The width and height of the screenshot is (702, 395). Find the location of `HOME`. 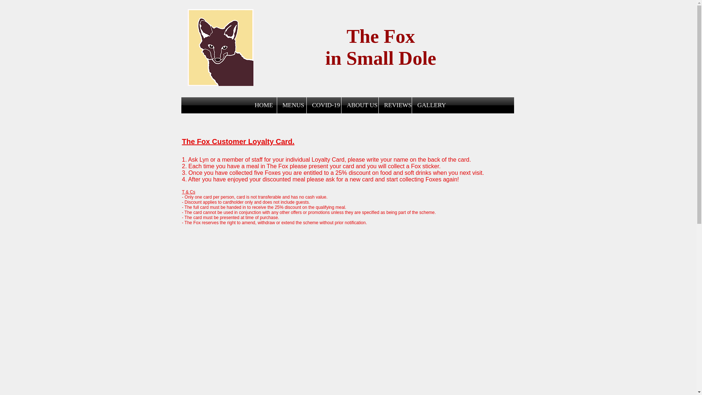

HOME is located at coordinates (263, 105).